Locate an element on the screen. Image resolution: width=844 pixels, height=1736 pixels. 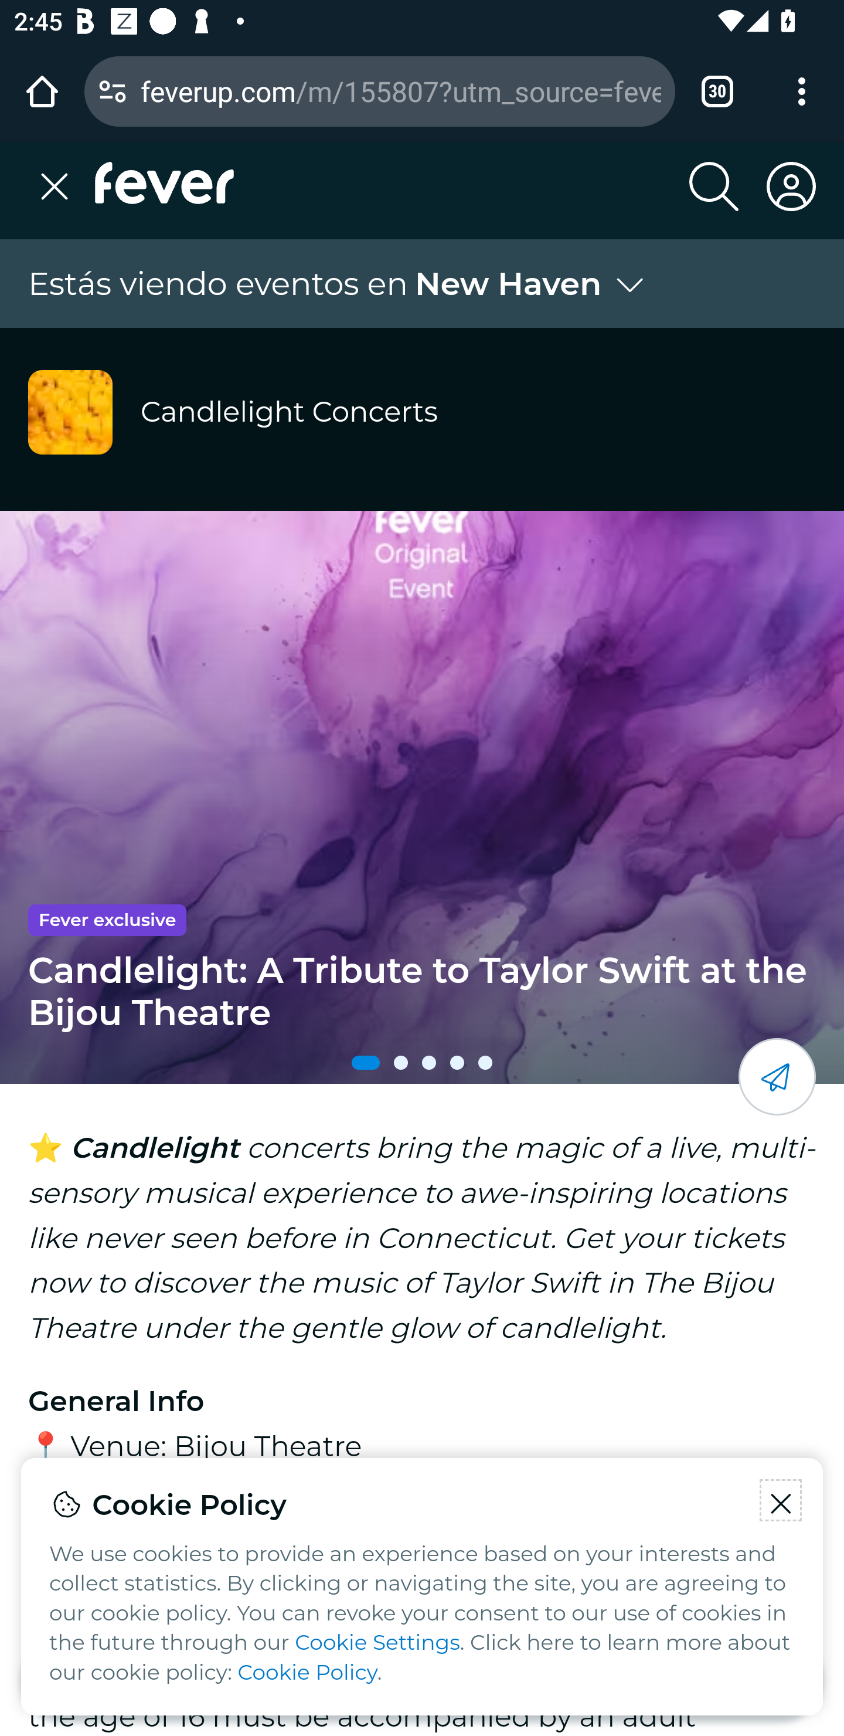
Toggle navigation is located at coordinates (61, 187).